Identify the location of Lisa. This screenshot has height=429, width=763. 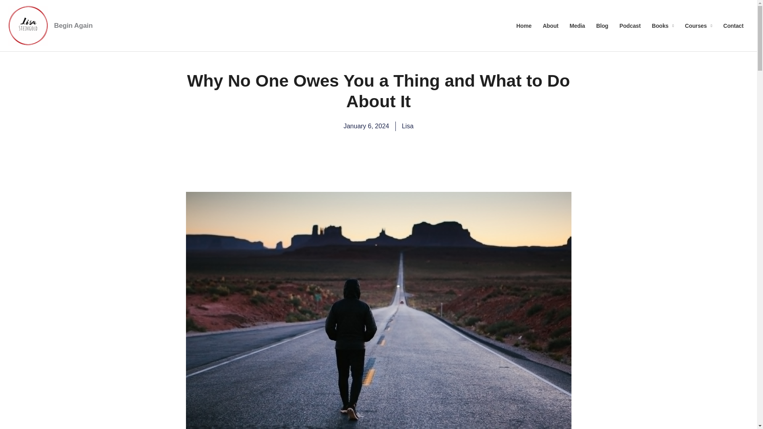
(408, 126).